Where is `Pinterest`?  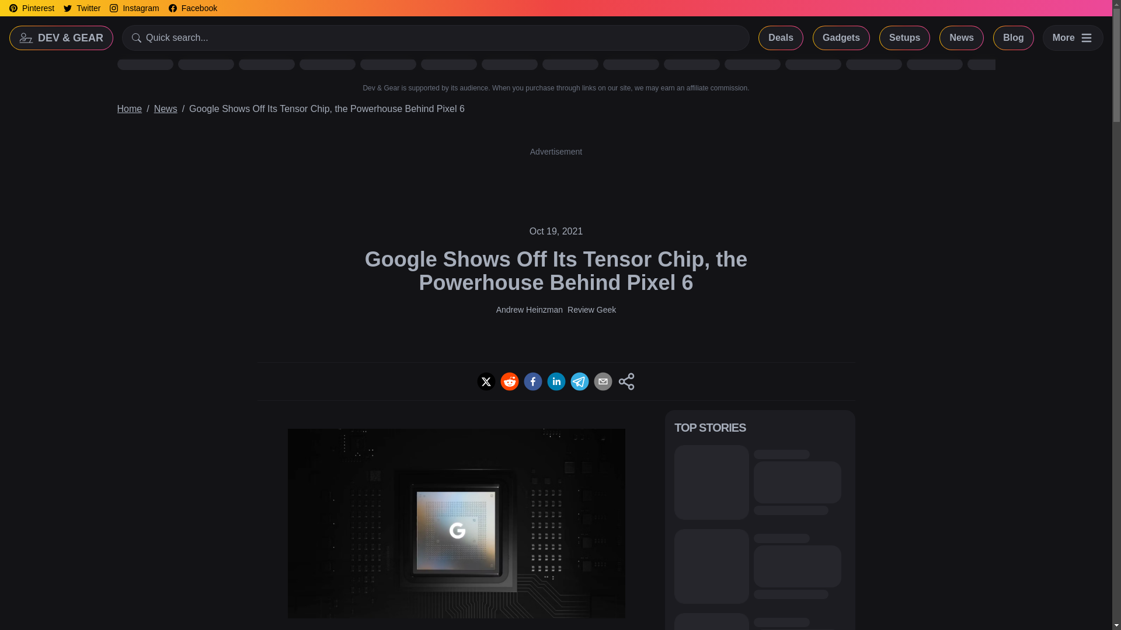
Pinterest is located at coordinates (32, 8).